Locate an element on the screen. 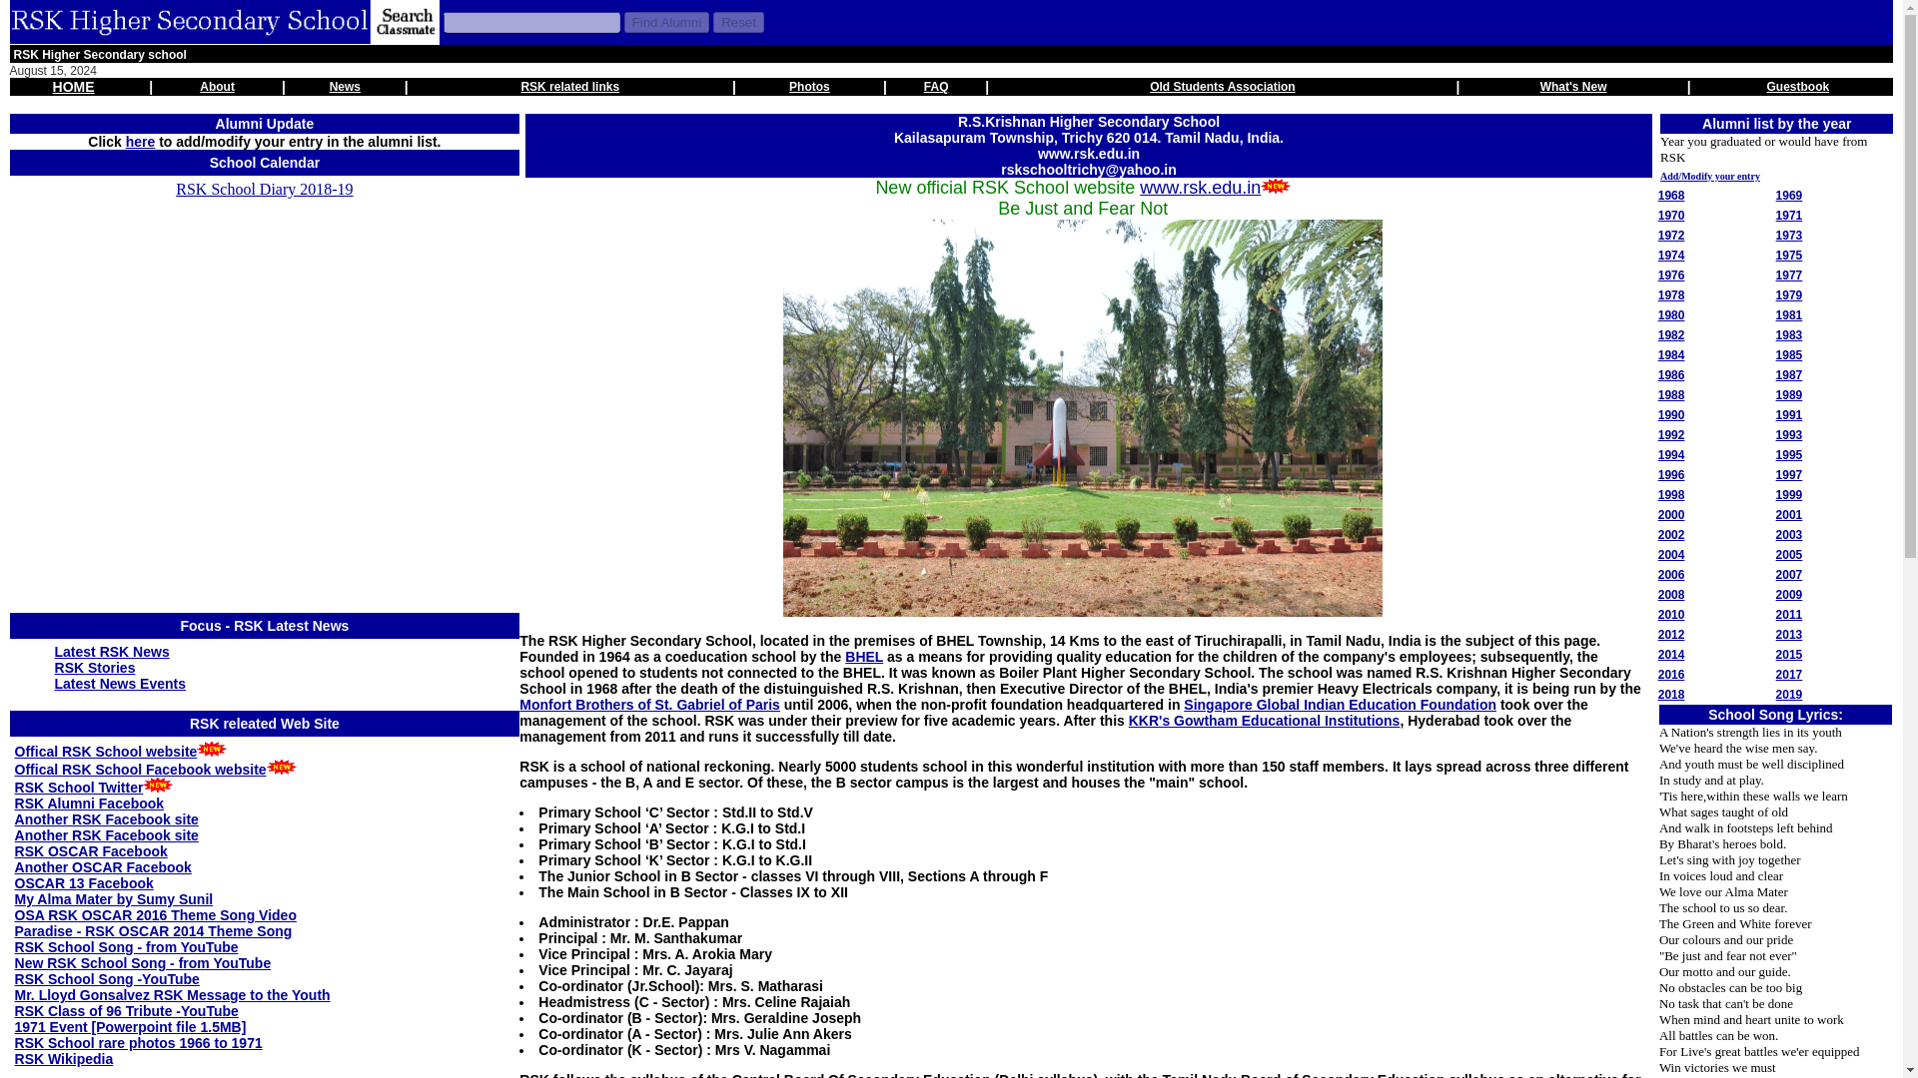 The height and width of the screenshot is (1078, 1918). HOME is located at coordinates (74, 86).